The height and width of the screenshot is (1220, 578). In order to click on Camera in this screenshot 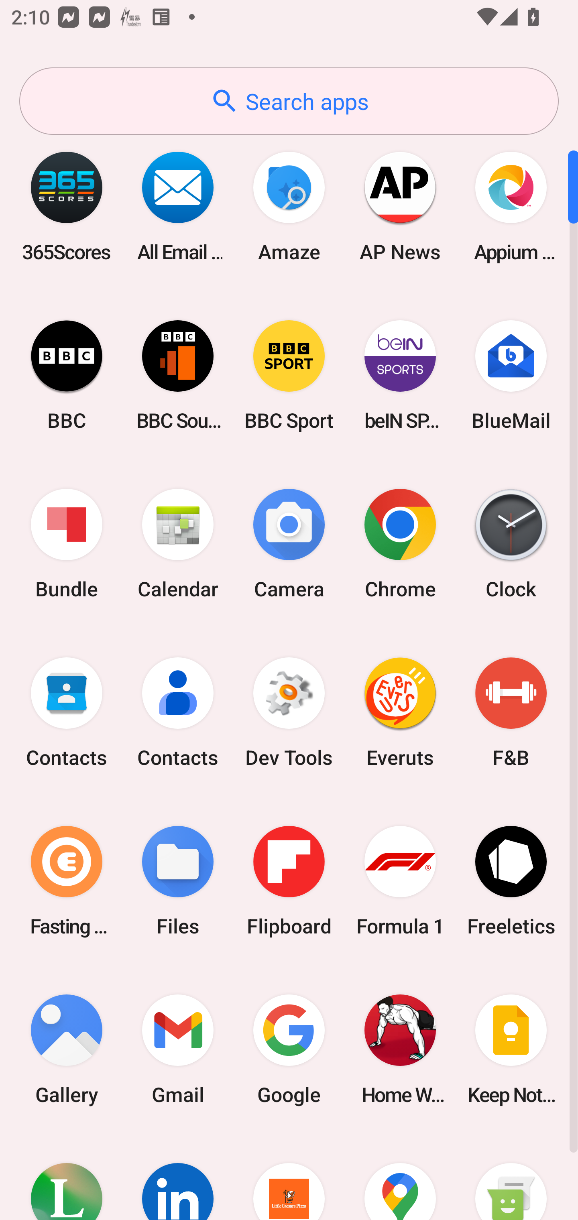, I will do `click(289, 544)`.